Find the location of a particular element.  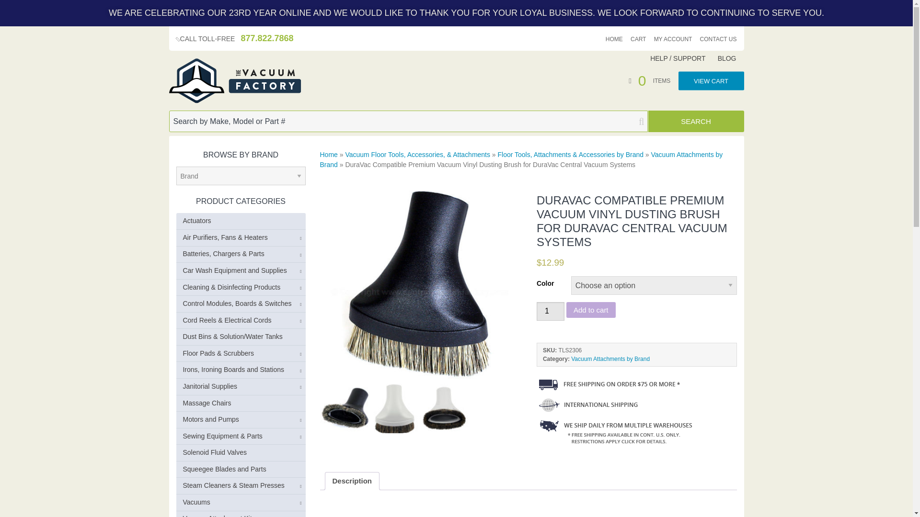

AT108-9.jpg is located at coordinates (444, 408).